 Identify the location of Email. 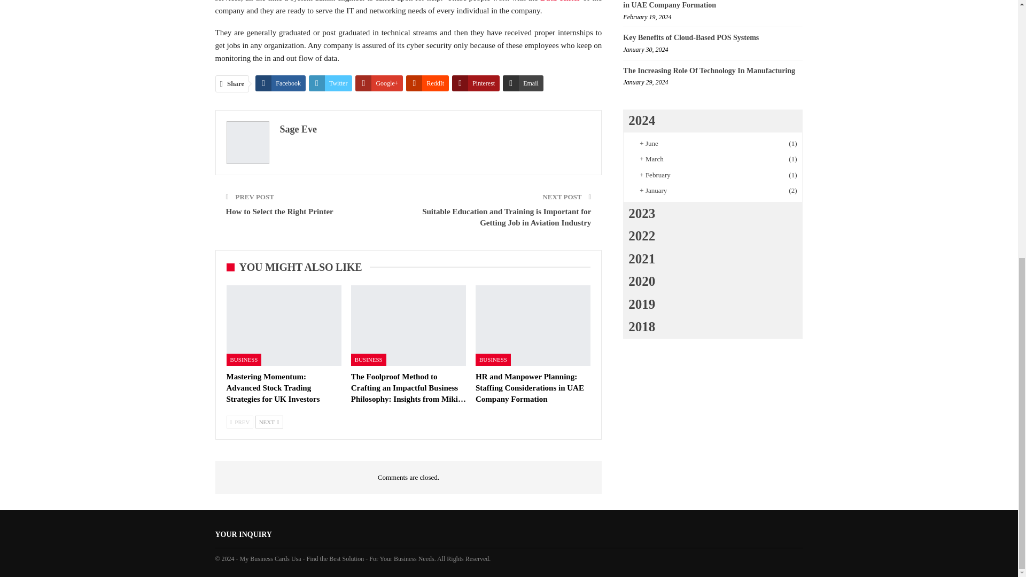
(523, 83).